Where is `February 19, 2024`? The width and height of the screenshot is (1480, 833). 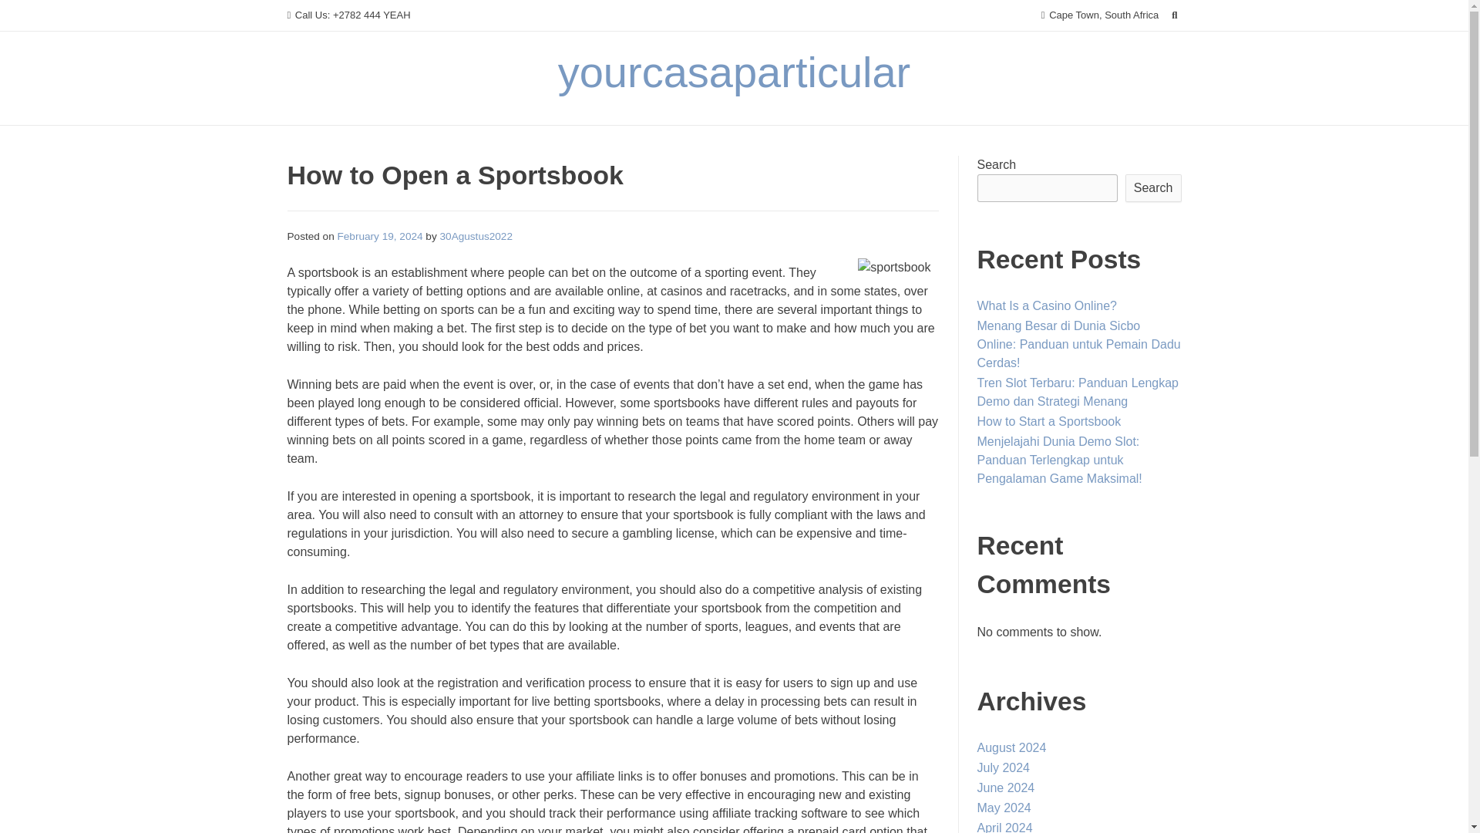 February 19, 2024 is located at coordinates (380, 236).